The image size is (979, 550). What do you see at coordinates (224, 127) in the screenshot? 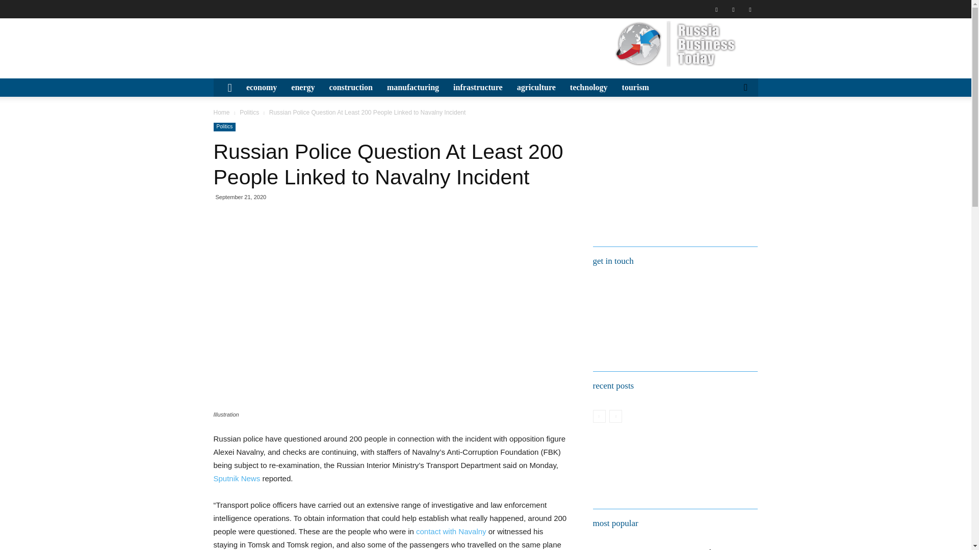
I see `Politics` at bounding box center [224, 127].